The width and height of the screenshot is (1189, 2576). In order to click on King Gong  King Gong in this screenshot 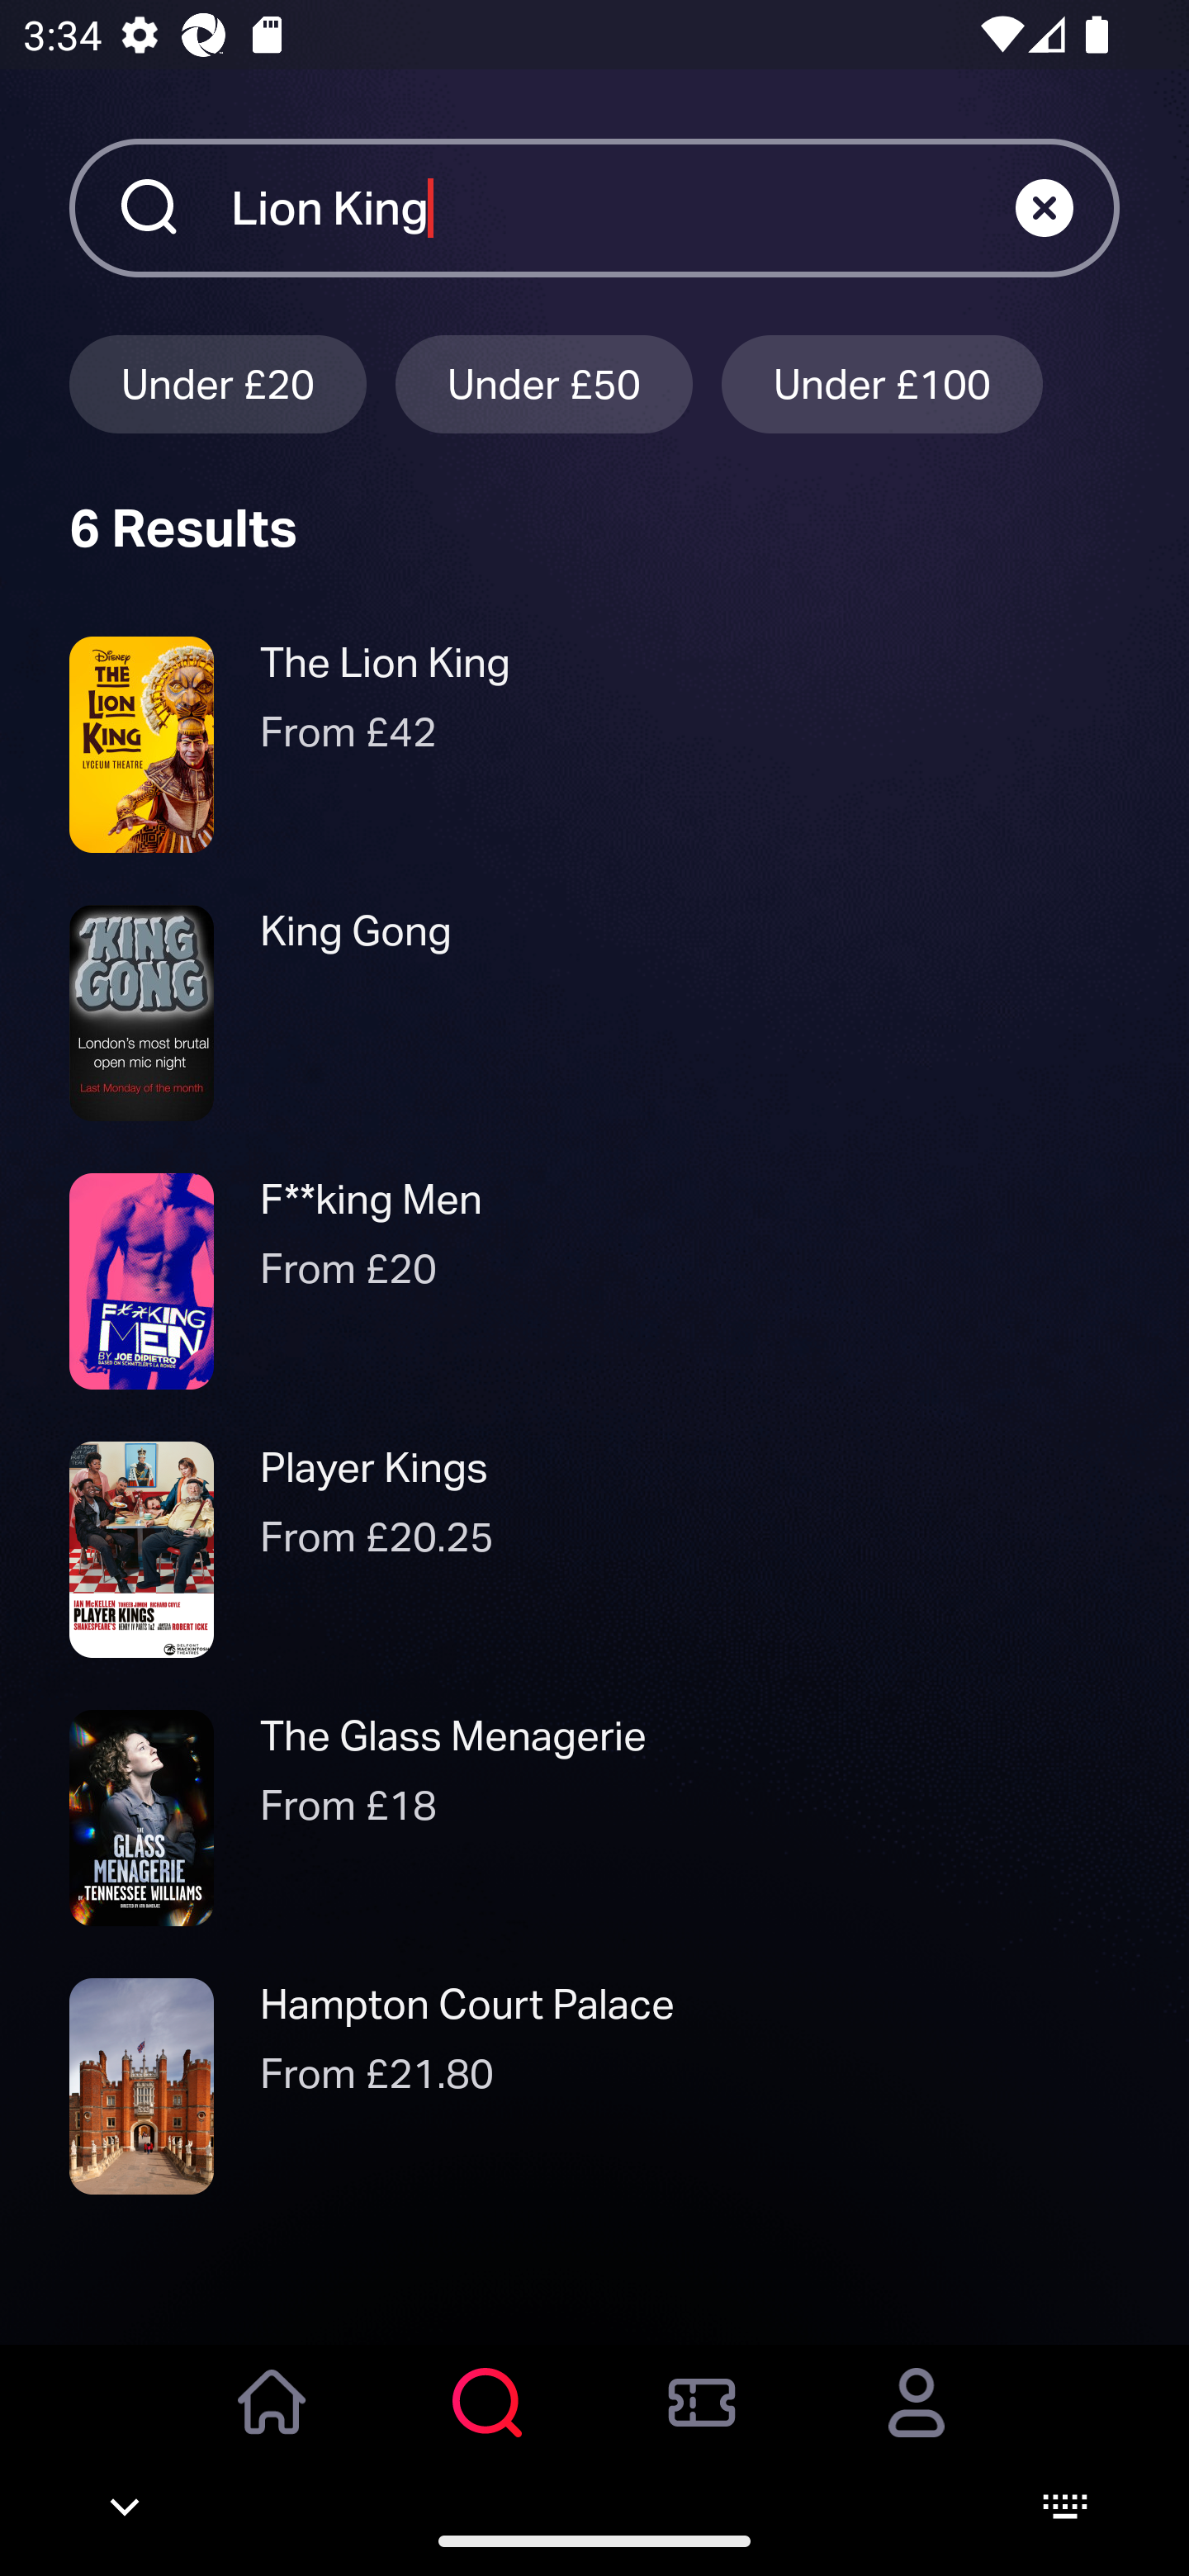, I will do `click(594, 1012)`.